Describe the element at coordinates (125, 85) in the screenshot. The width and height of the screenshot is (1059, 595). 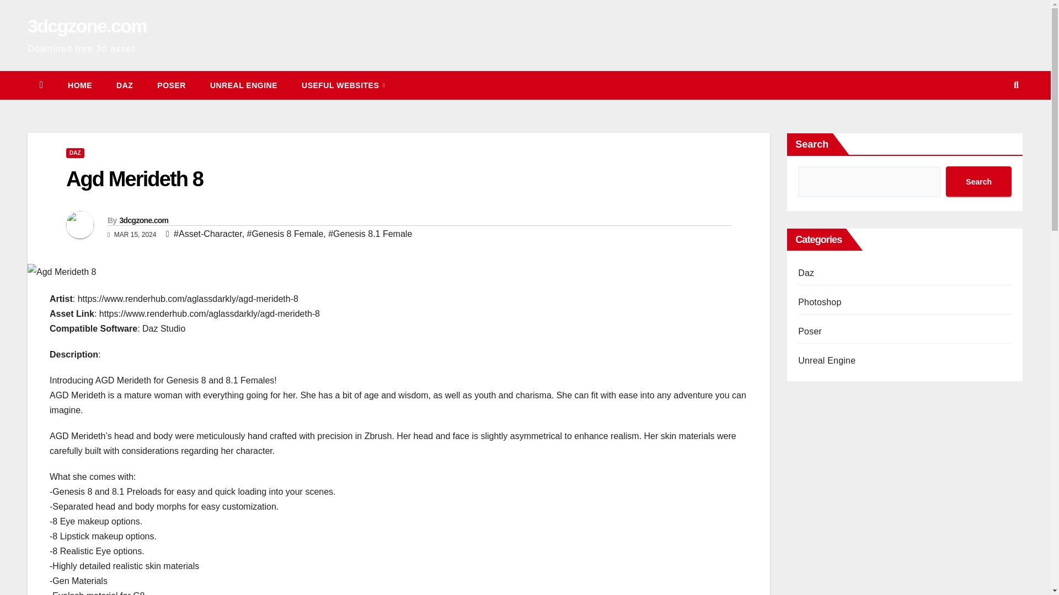
I see `Daz` at that location.